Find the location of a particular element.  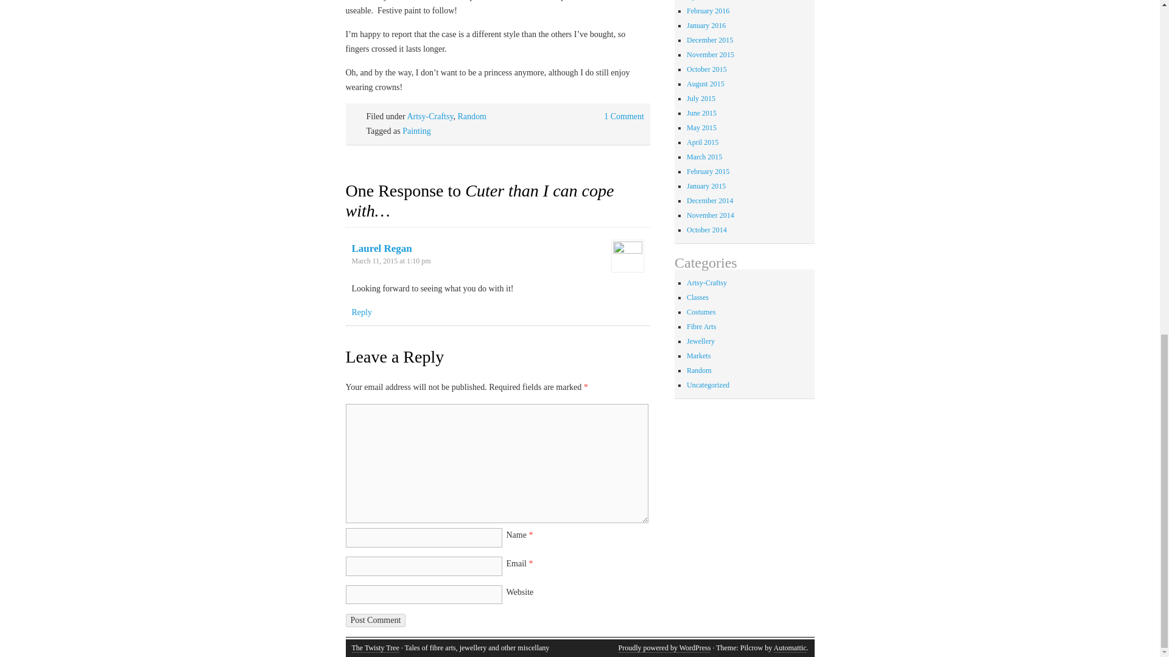

1 Comment is located at coordinates (623, 116).